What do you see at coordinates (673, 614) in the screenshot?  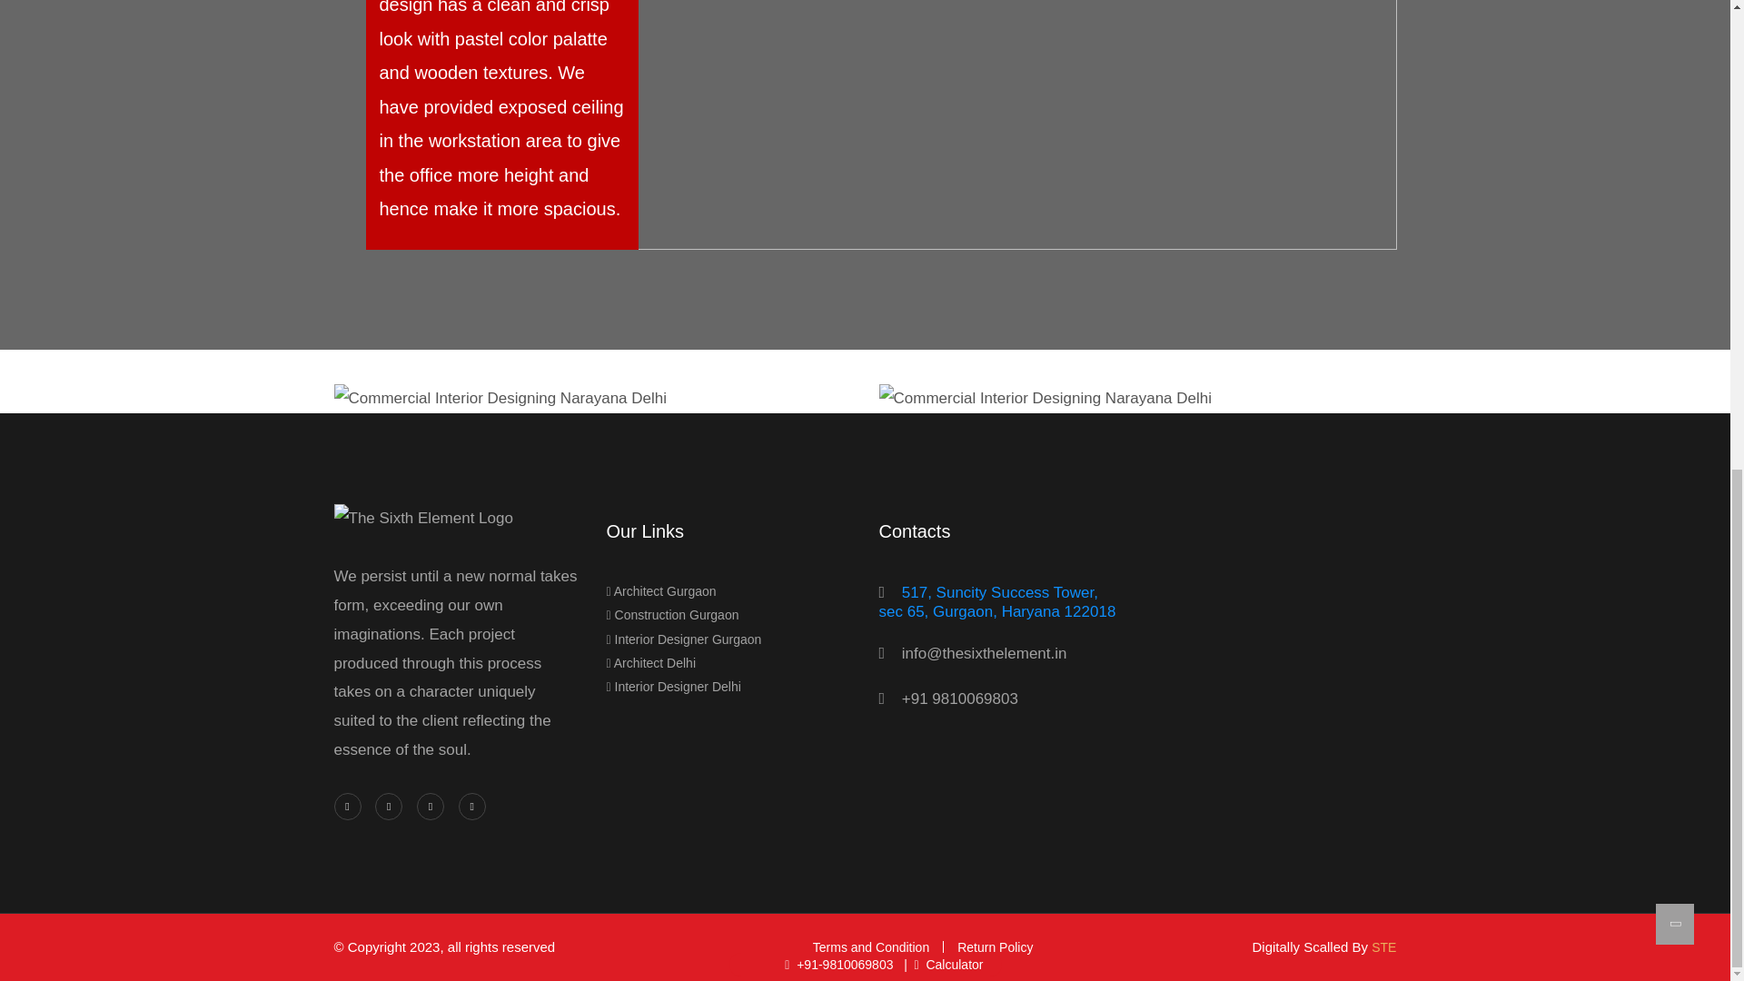 I see `Construction Gurgaon` at bounding box center [673, 614].